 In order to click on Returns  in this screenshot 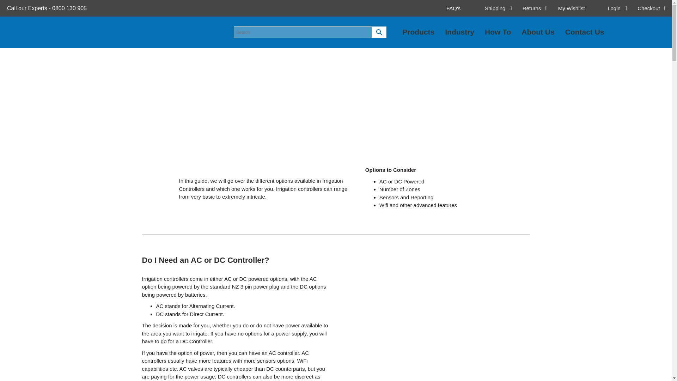, I will do `click(617, 8)`.